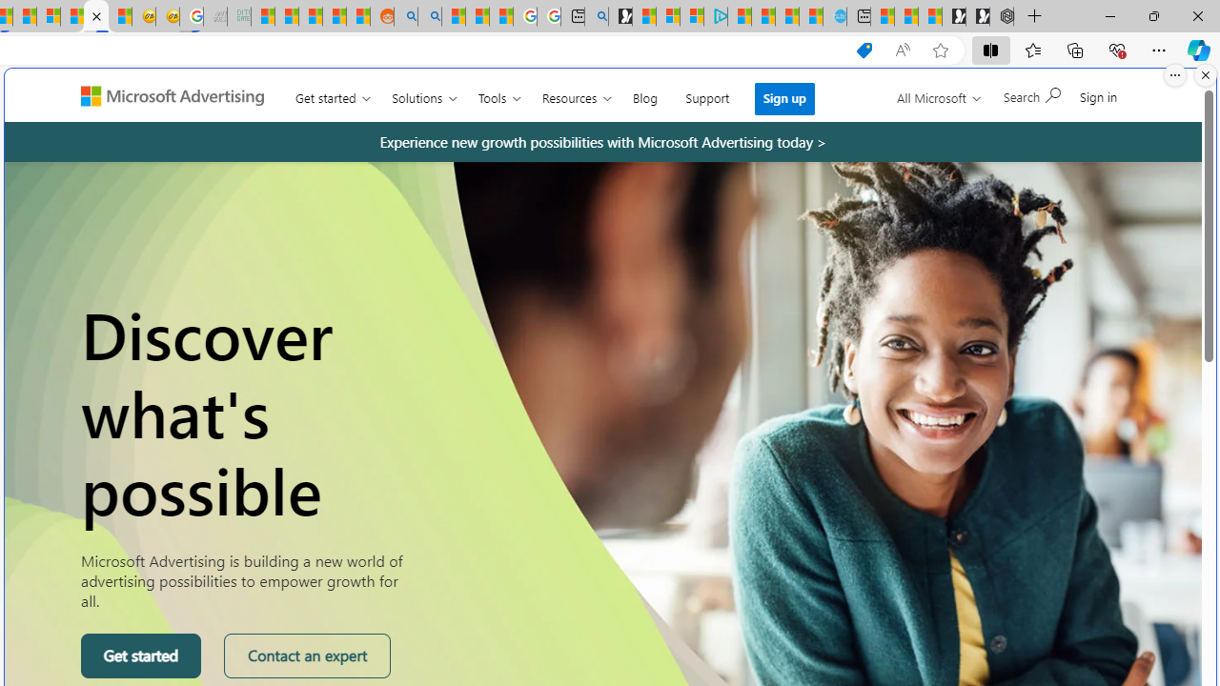 Image resolution: width=1220 pixels, height=686 pixels. I want to click on Get started, so click(141, 656).